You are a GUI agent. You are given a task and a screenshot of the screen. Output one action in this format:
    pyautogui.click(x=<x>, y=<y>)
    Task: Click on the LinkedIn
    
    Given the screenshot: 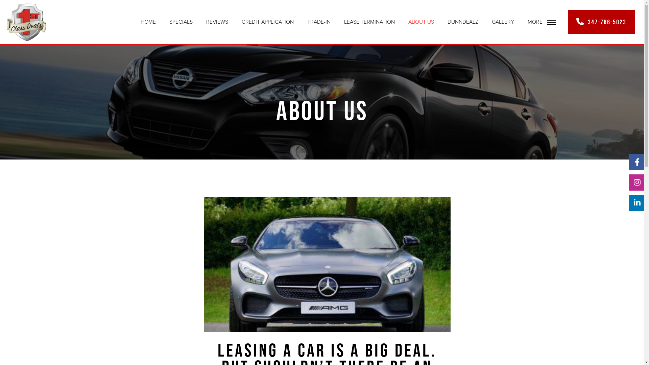 What is the action you would take?
    pyautogui.click(x=635, y=203)
    